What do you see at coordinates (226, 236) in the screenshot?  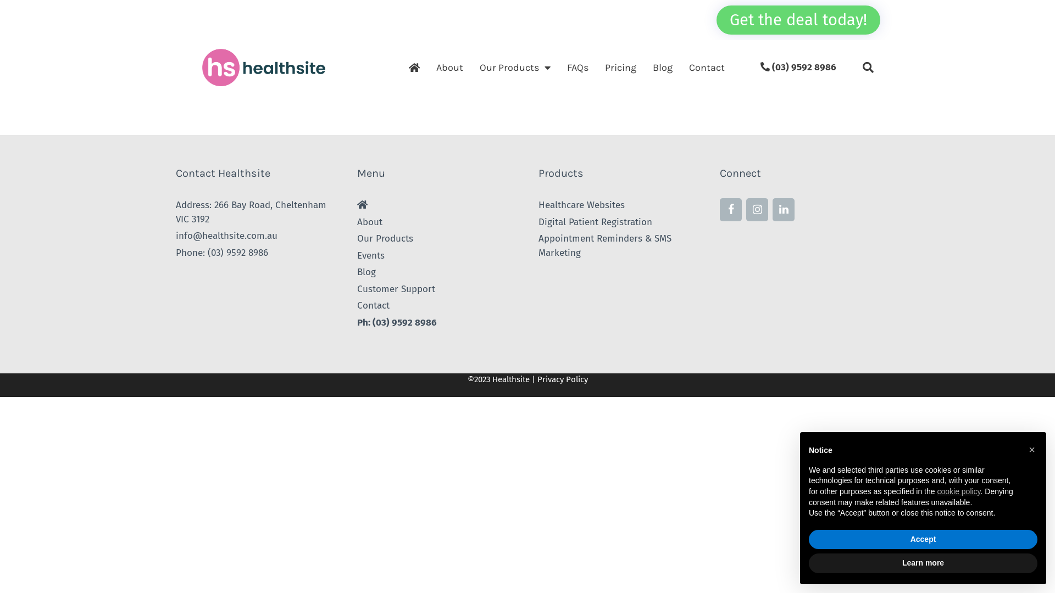 I see `info@healthsite.com.au` at bounding box center [226, 236].